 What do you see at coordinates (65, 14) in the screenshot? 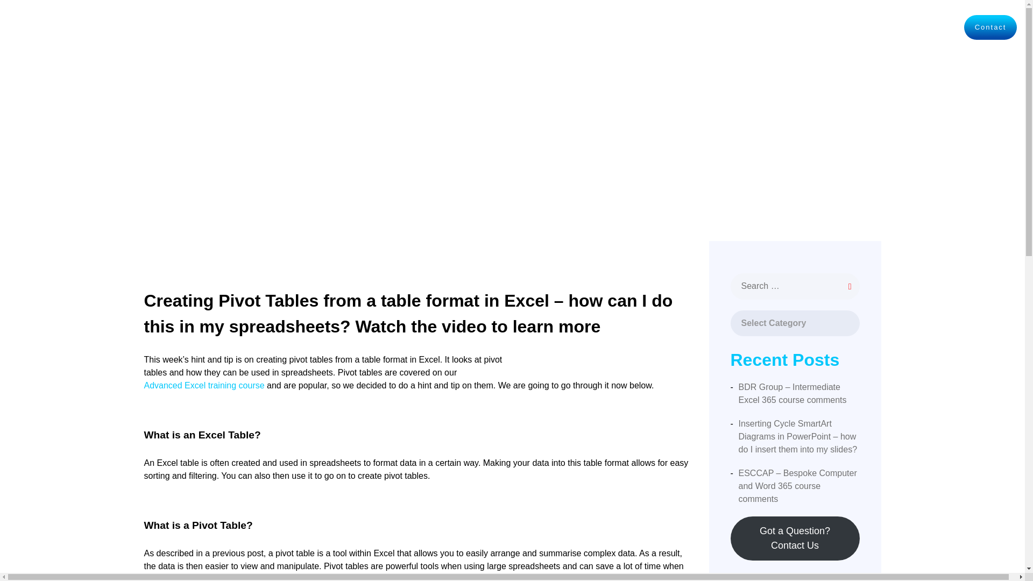
I see `Search` at bounding box center [65, 14].